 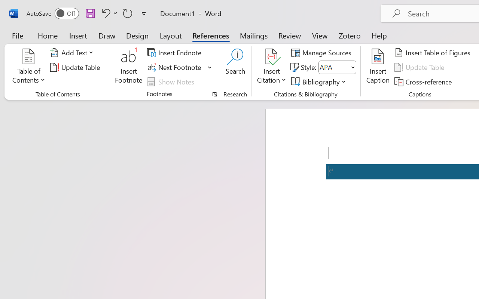 What do you see at coordinates (215, 94) in the screenshot?
I see `Footnote and Endnote Dialog...` at bounding box center [215, 94].